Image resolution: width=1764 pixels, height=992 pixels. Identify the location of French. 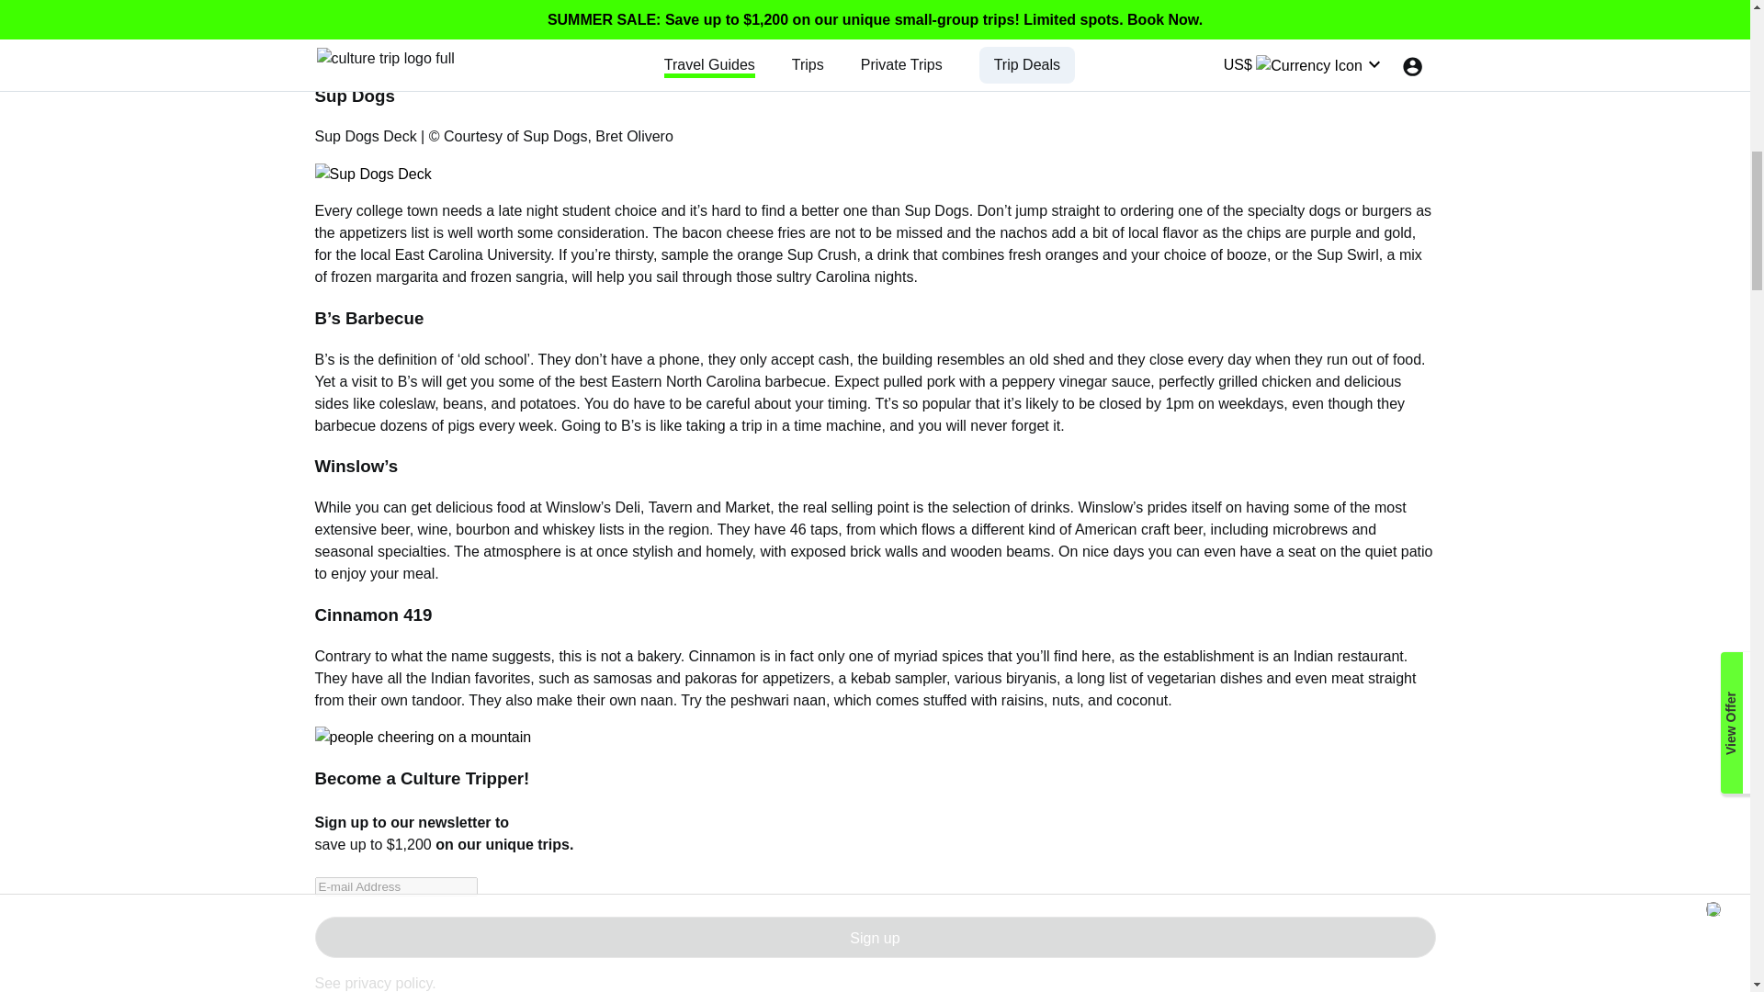
(470, 33).